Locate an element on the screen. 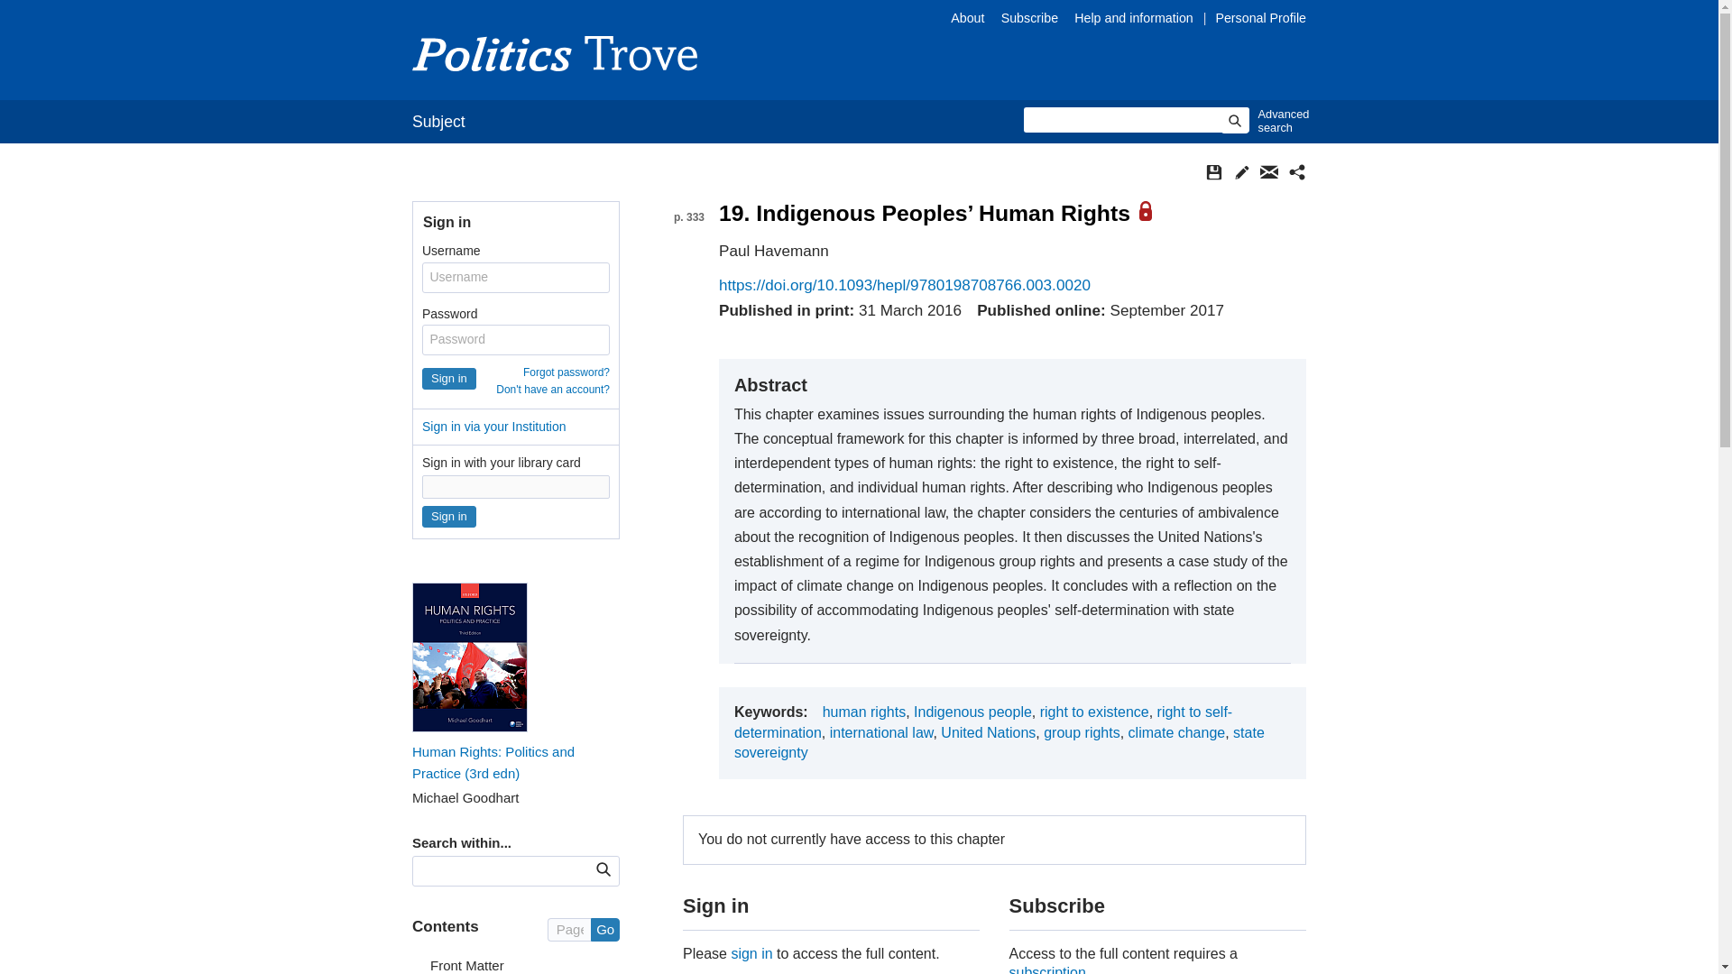 This screenshot has width=1732, height=974. Politics Trove is located at coordinates (554, 52).